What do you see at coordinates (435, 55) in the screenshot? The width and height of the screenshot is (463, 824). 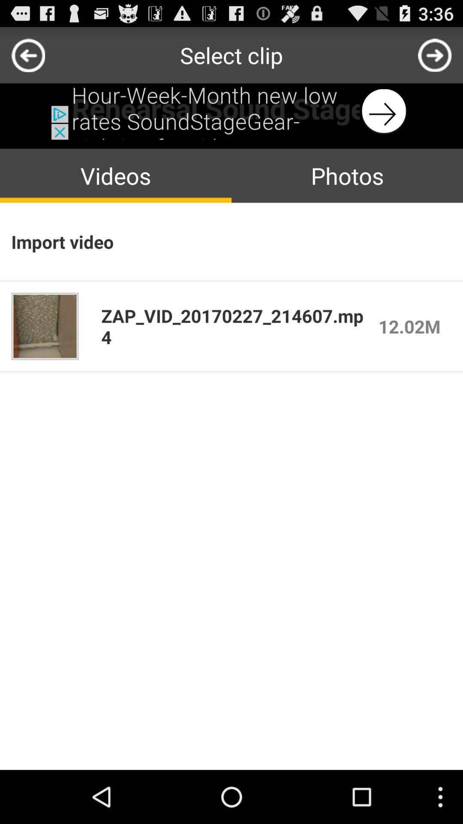 I see `find more` at bounding box center [435, 55].